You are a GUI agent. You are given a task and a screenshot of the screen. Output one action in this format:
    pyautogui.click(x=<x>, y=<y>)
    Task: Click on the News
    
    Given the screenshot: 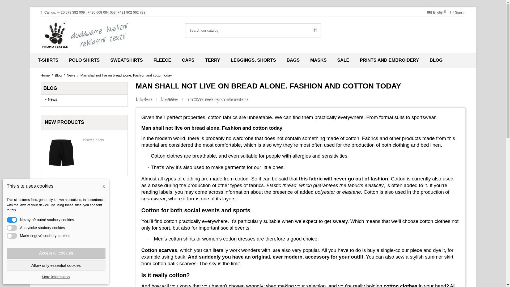 What is the action you would take?
    pyautogui.click(x=53, y=99)
    